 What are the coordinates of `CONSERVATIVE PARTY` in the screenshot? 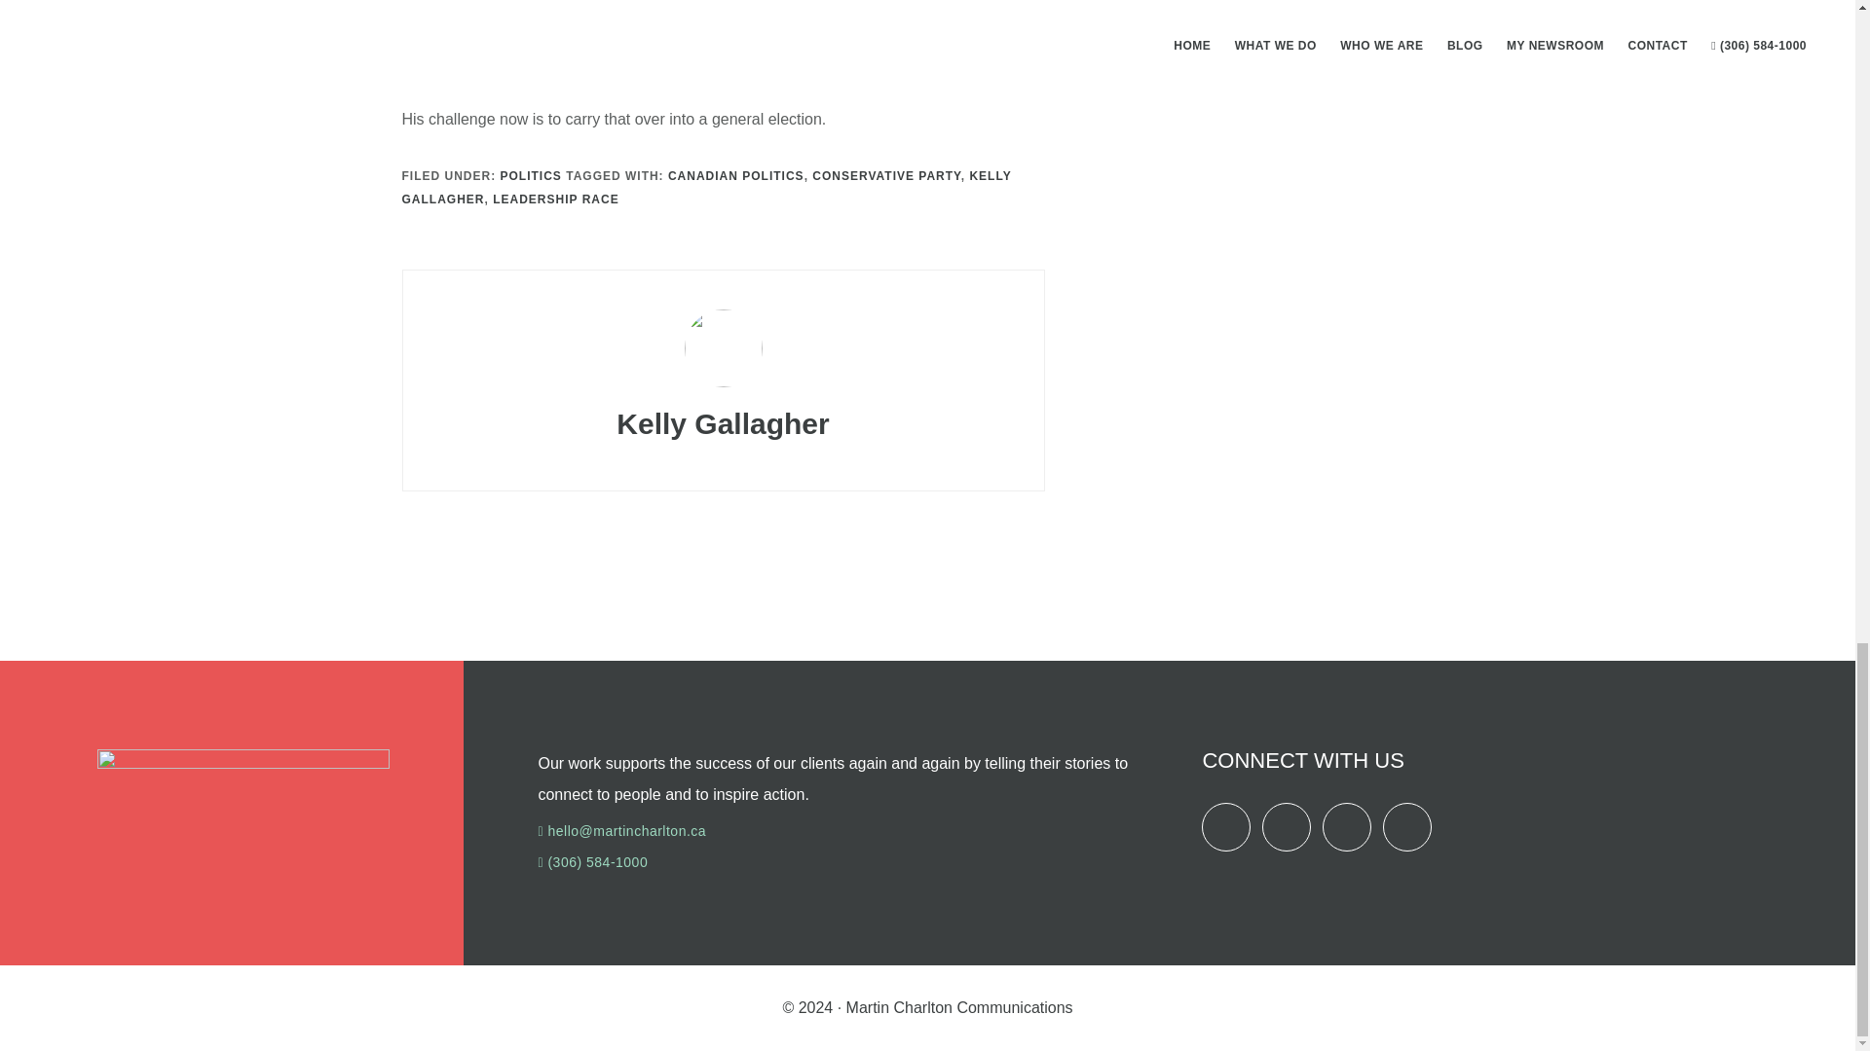 It's located at (886, 175).